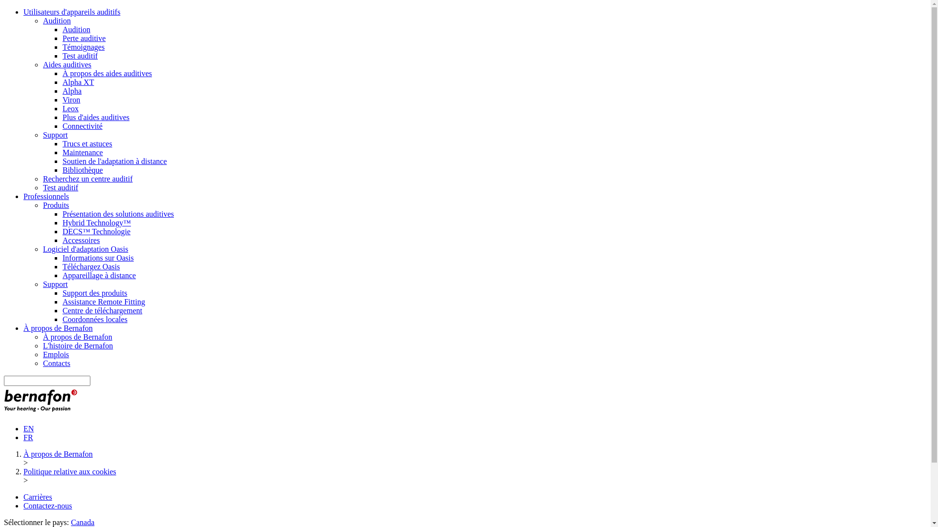  I want to click on Assistance Remote Fitting, so click(104, 302).